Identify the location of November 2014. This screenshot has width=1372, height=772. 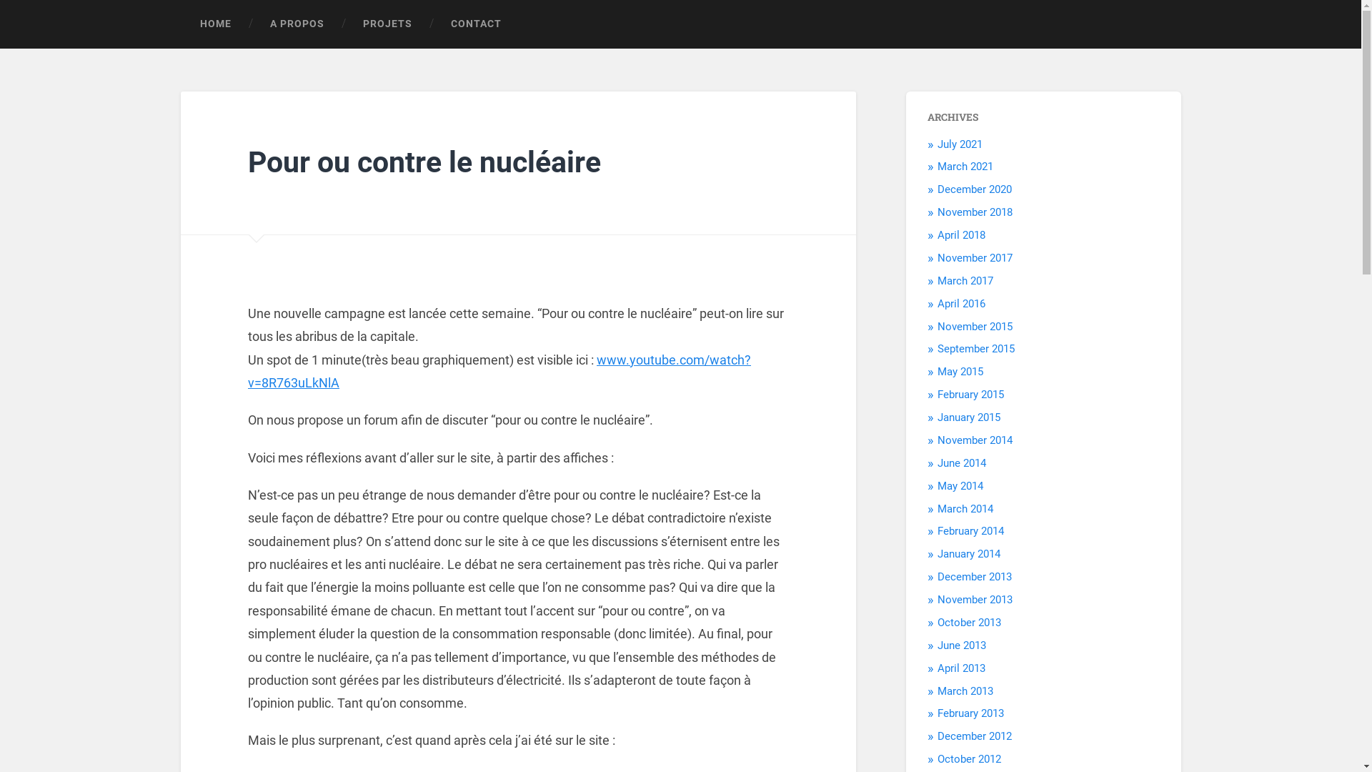
(975, 440).